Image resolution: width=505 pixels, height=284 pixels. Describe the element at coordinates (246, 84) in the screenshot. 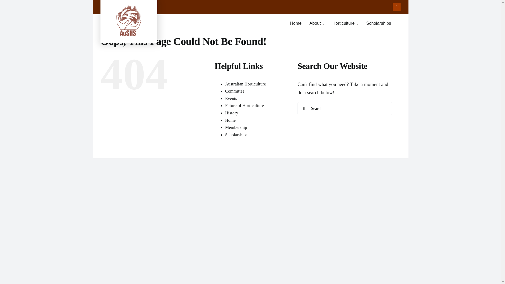

I see `Committee` at that location.